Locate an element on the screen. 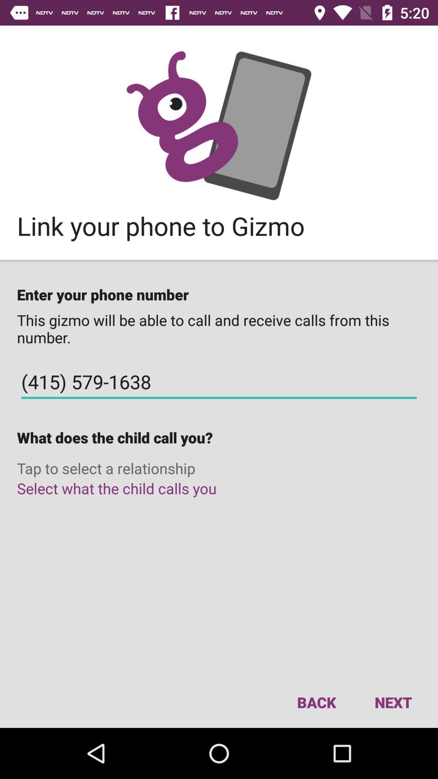  open the icon below select what the item is located at coordinates (393, 702).